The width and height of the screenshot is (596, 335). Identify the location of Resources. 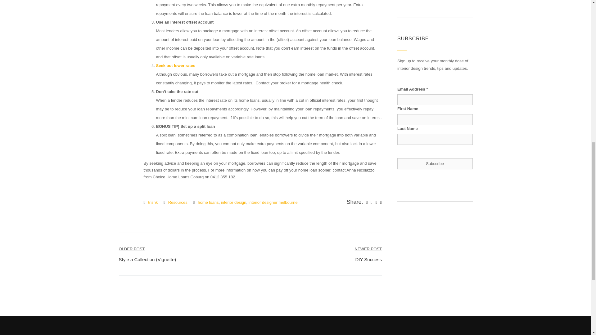
(178, 202).